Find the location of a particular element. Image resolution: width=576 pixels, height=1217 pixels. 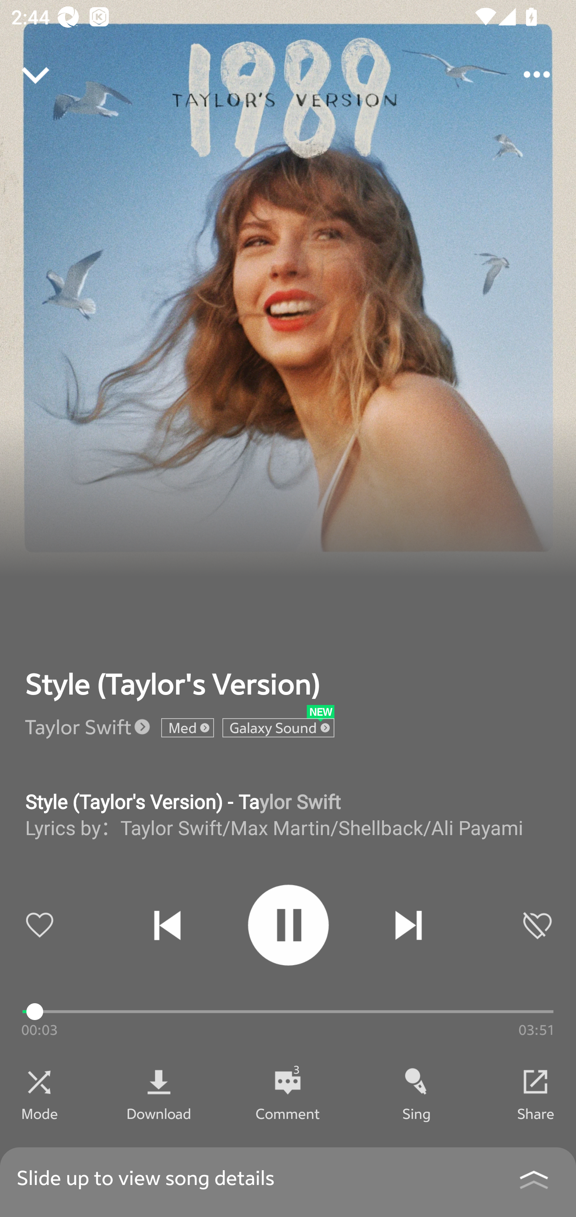

Share is located at coordinates (536, 1113).